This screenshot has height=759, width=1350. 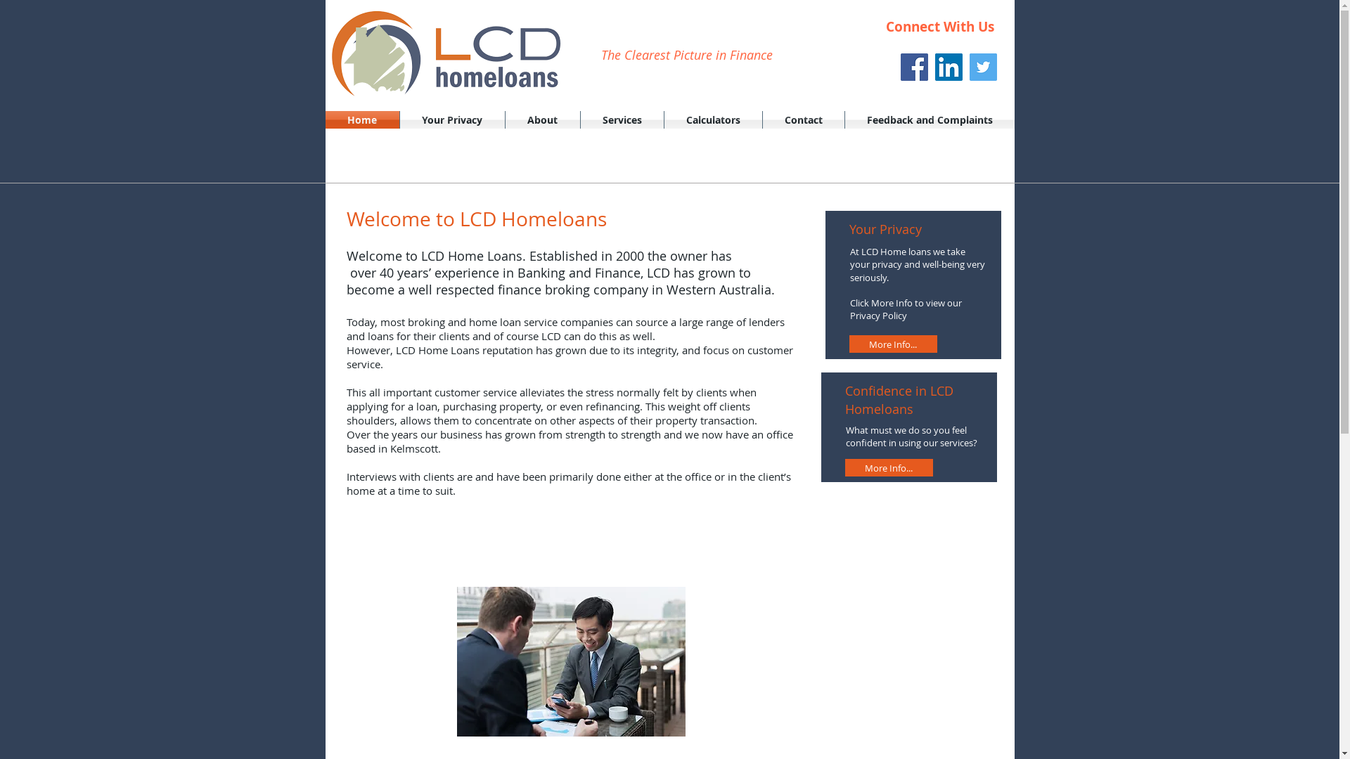 I want to click on Home, so click(x=361, y=119).